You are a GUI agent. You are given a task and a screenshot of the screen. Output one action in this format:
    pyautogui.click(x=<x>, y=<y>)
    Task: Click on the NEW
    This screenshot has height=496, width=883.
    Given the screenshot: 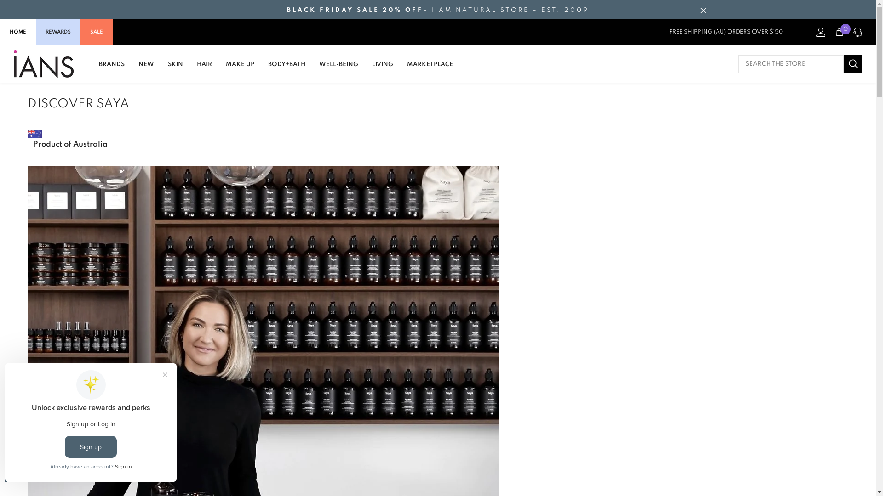 What is the action you would take?
    pyautogui.click(x=146, y=69)
    